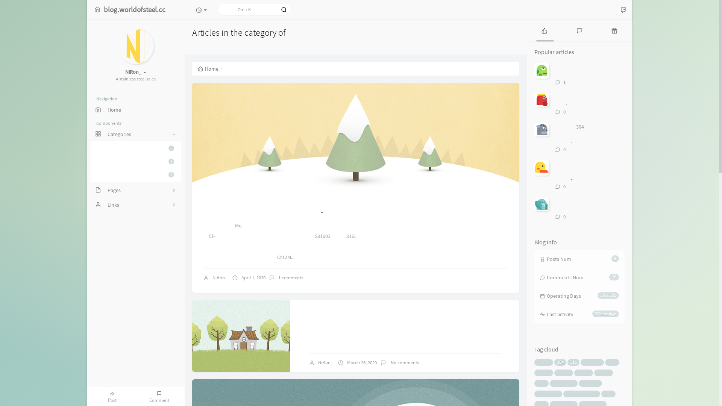  I want to click on Categories, so click(136, 134).